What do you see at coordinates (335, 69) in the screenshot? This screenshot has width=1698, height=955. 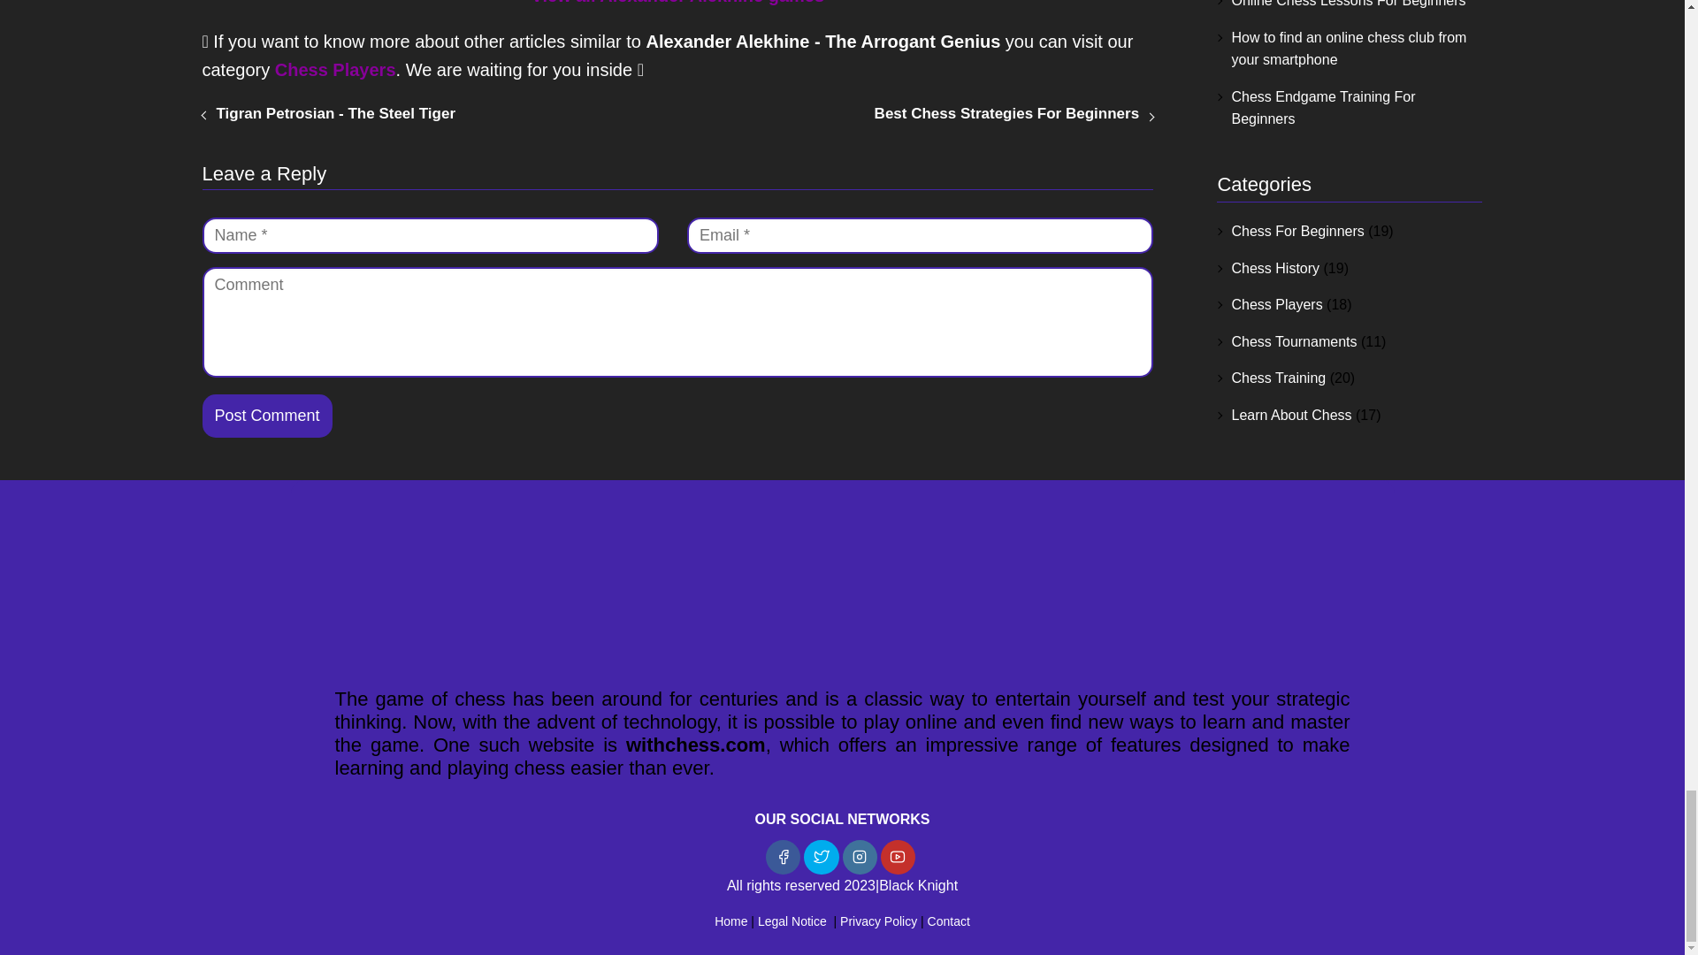 I see `Chess Players` at bounding box center [335, 69].